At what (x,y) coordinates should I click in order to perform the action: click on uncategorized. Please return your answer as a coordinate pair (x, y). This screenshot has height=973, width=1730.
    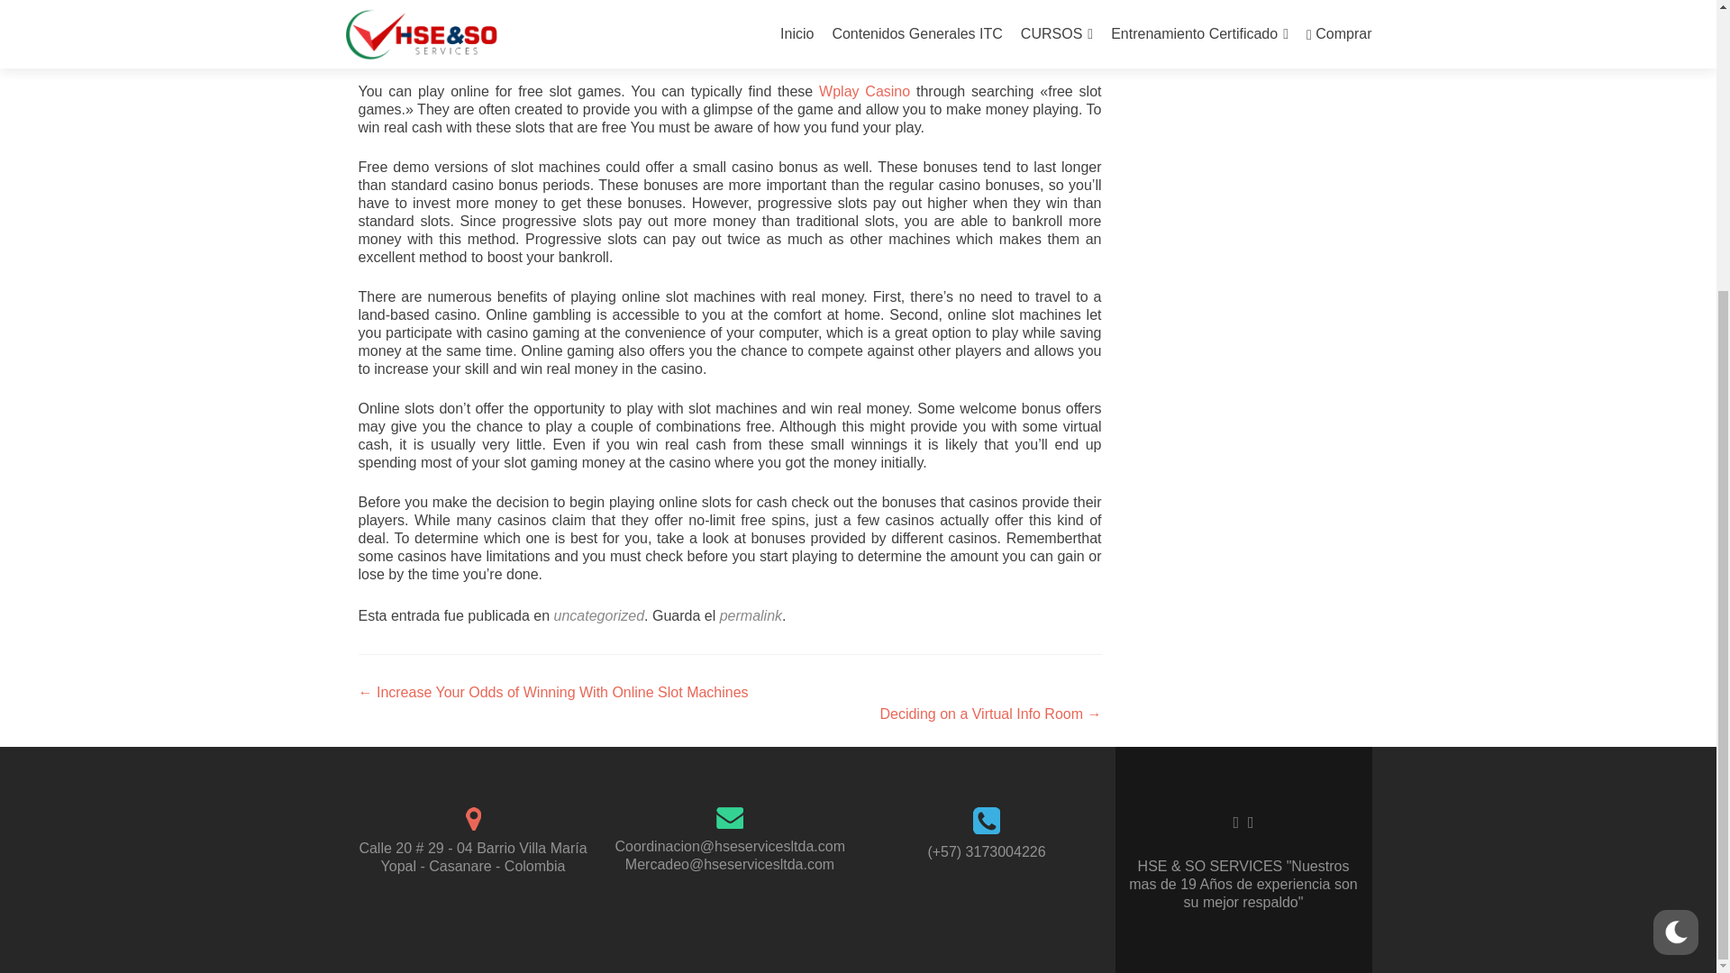
    Looking at the image, I should click on (599, 616).